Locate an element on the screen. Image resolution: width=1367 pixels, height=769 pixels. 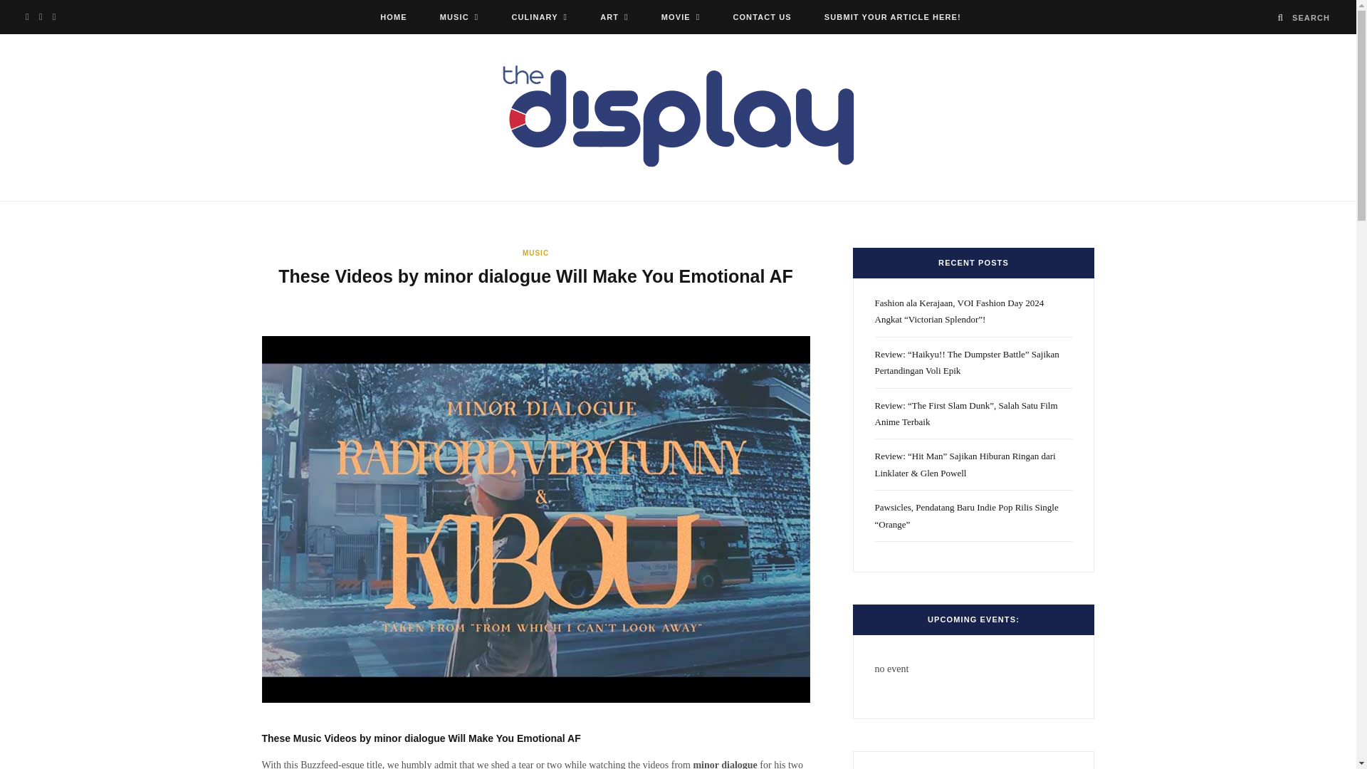
HOME is located at coordinates (393, 17).